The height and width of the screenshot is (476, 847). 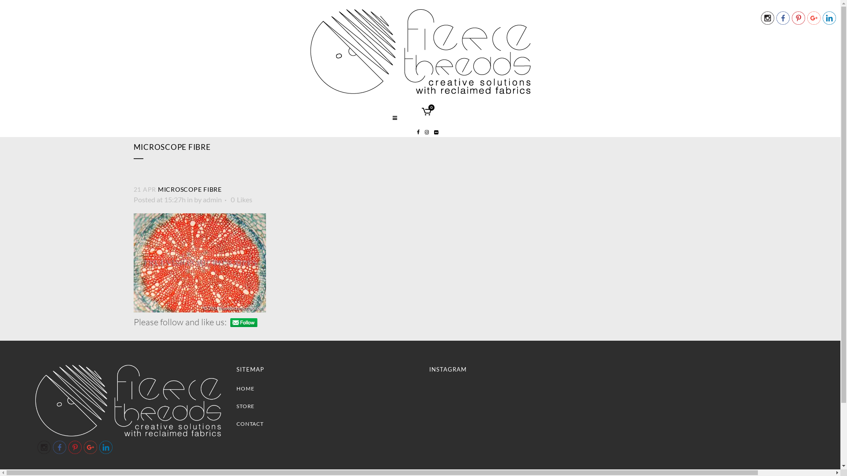 What do you see at coordinates (829, 18) in the screenshot?
I see `LinkedIn` at bounding box center [829, 18].